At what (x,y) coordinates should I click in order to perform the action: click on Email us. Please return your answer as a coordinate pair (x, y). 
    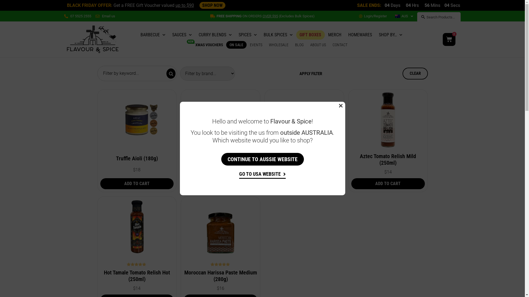
    Looking at the image, I should click on (105, 16).